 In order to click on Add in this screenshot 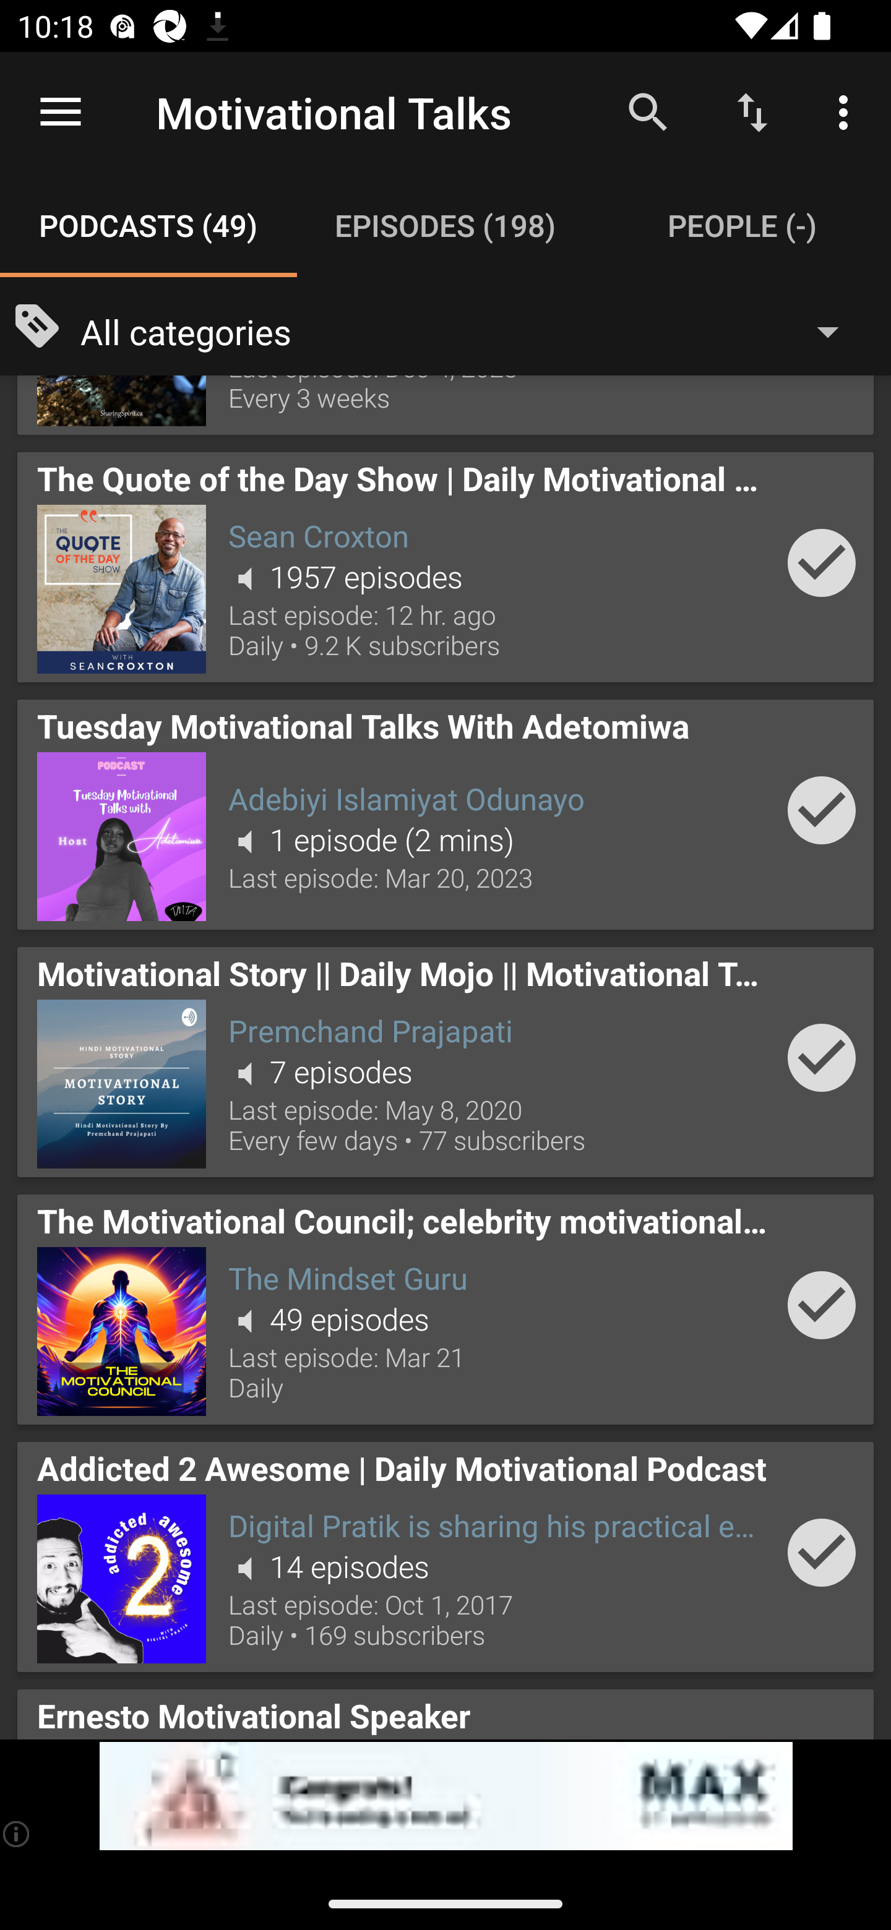, I will do `click(822, 1553)`.